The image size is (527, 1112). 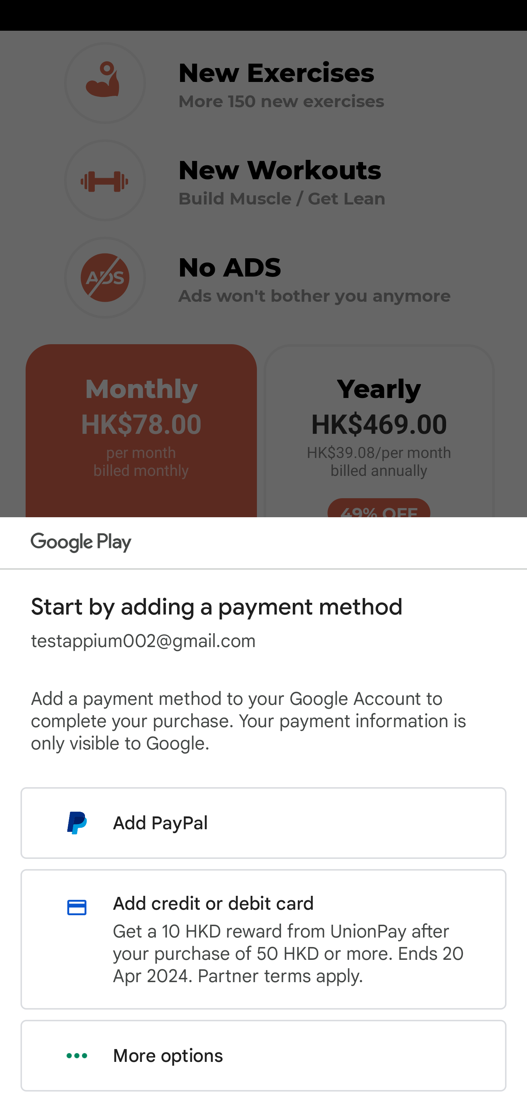 I want to click on Add PayPal, so click(x=263, y=823).